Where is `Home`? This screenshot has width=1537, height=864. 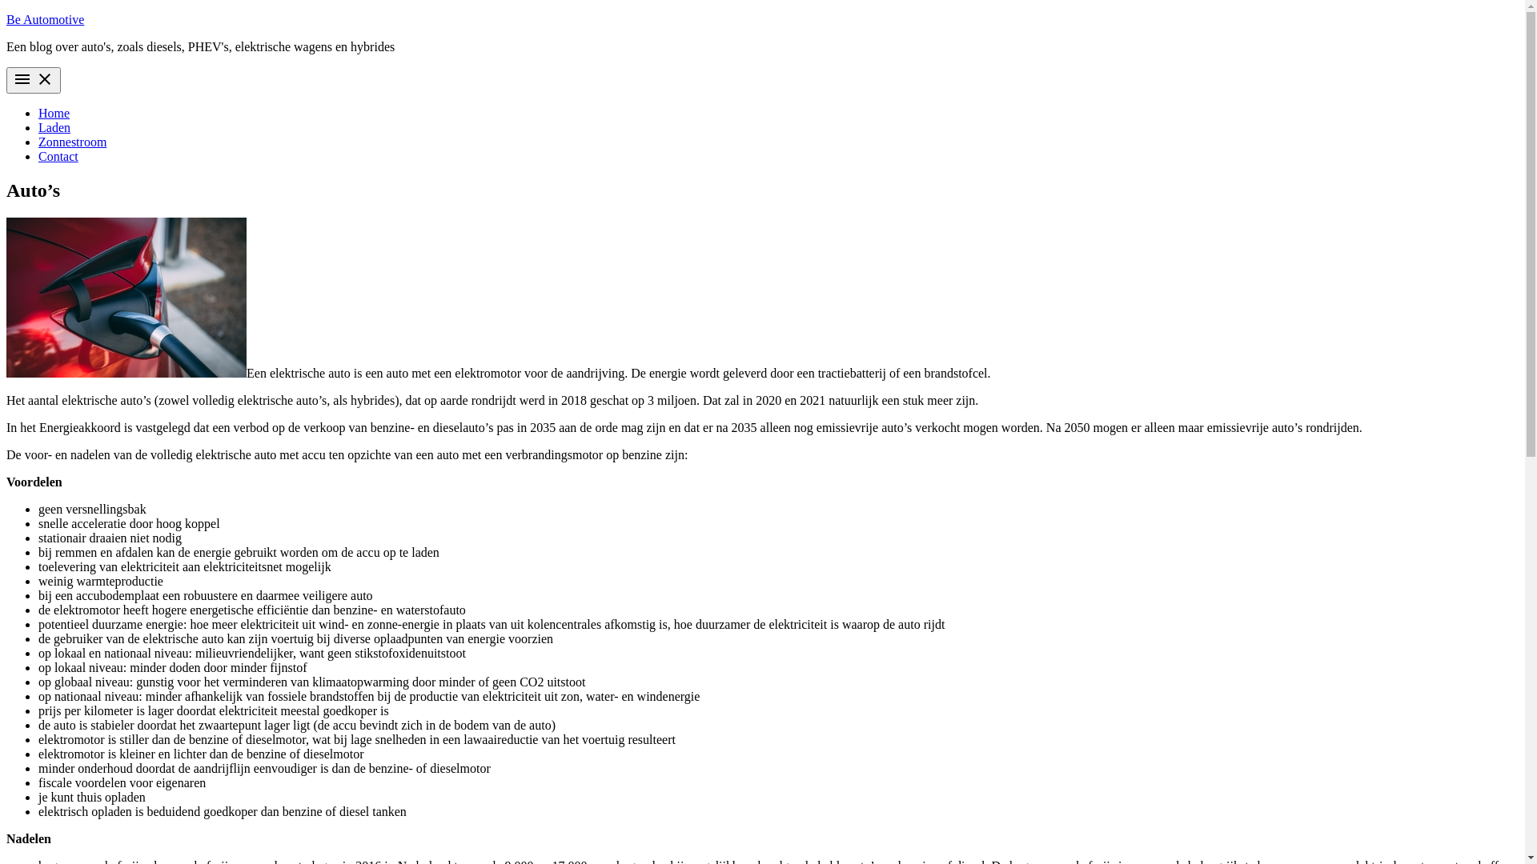
Home is located at coordinates (54, 114).